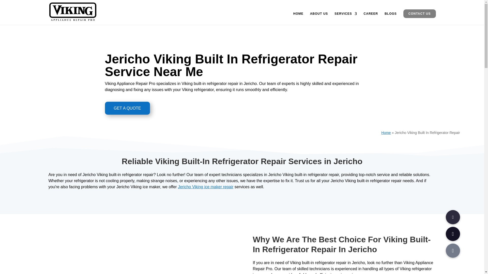 Image resolution: width=488 pixels, height=274 pixels. Describe the element at coordinates (205, 187) in the screenshot. I see `Jericho Viking ice maker repair` at that location.